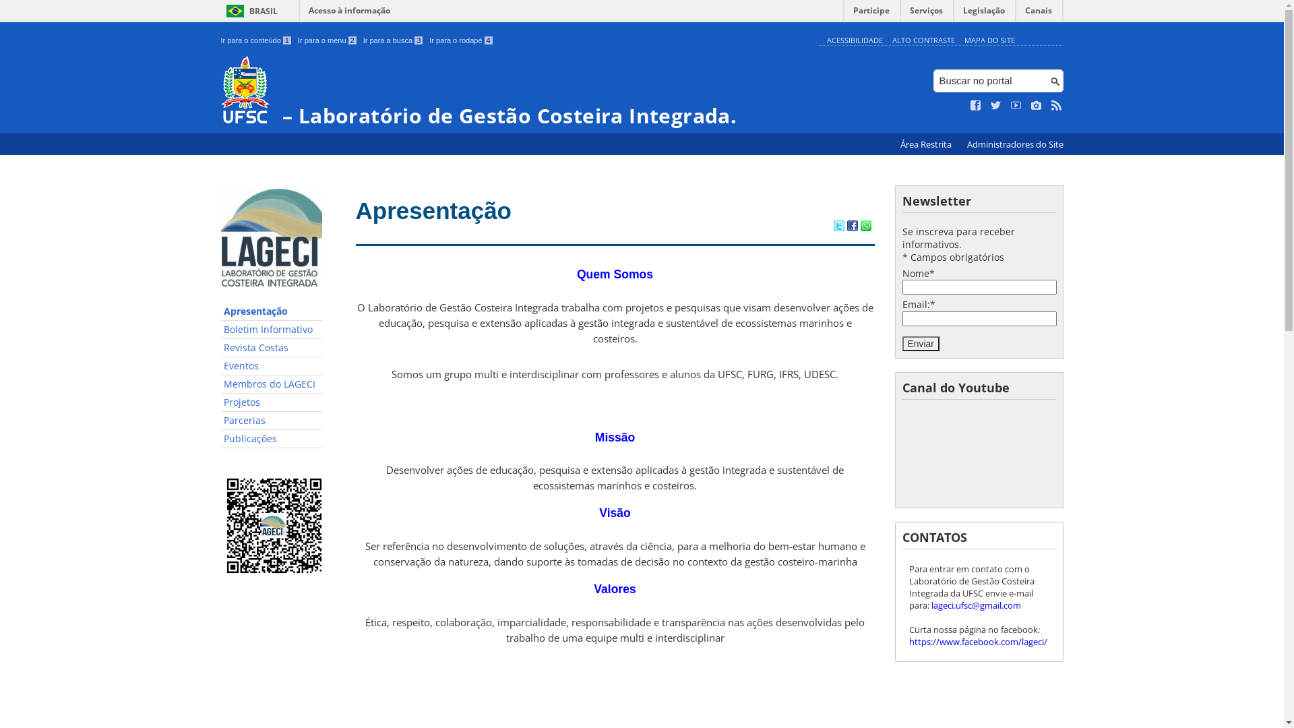  I want to click on Membros do LAGECI, so click(272, 384).